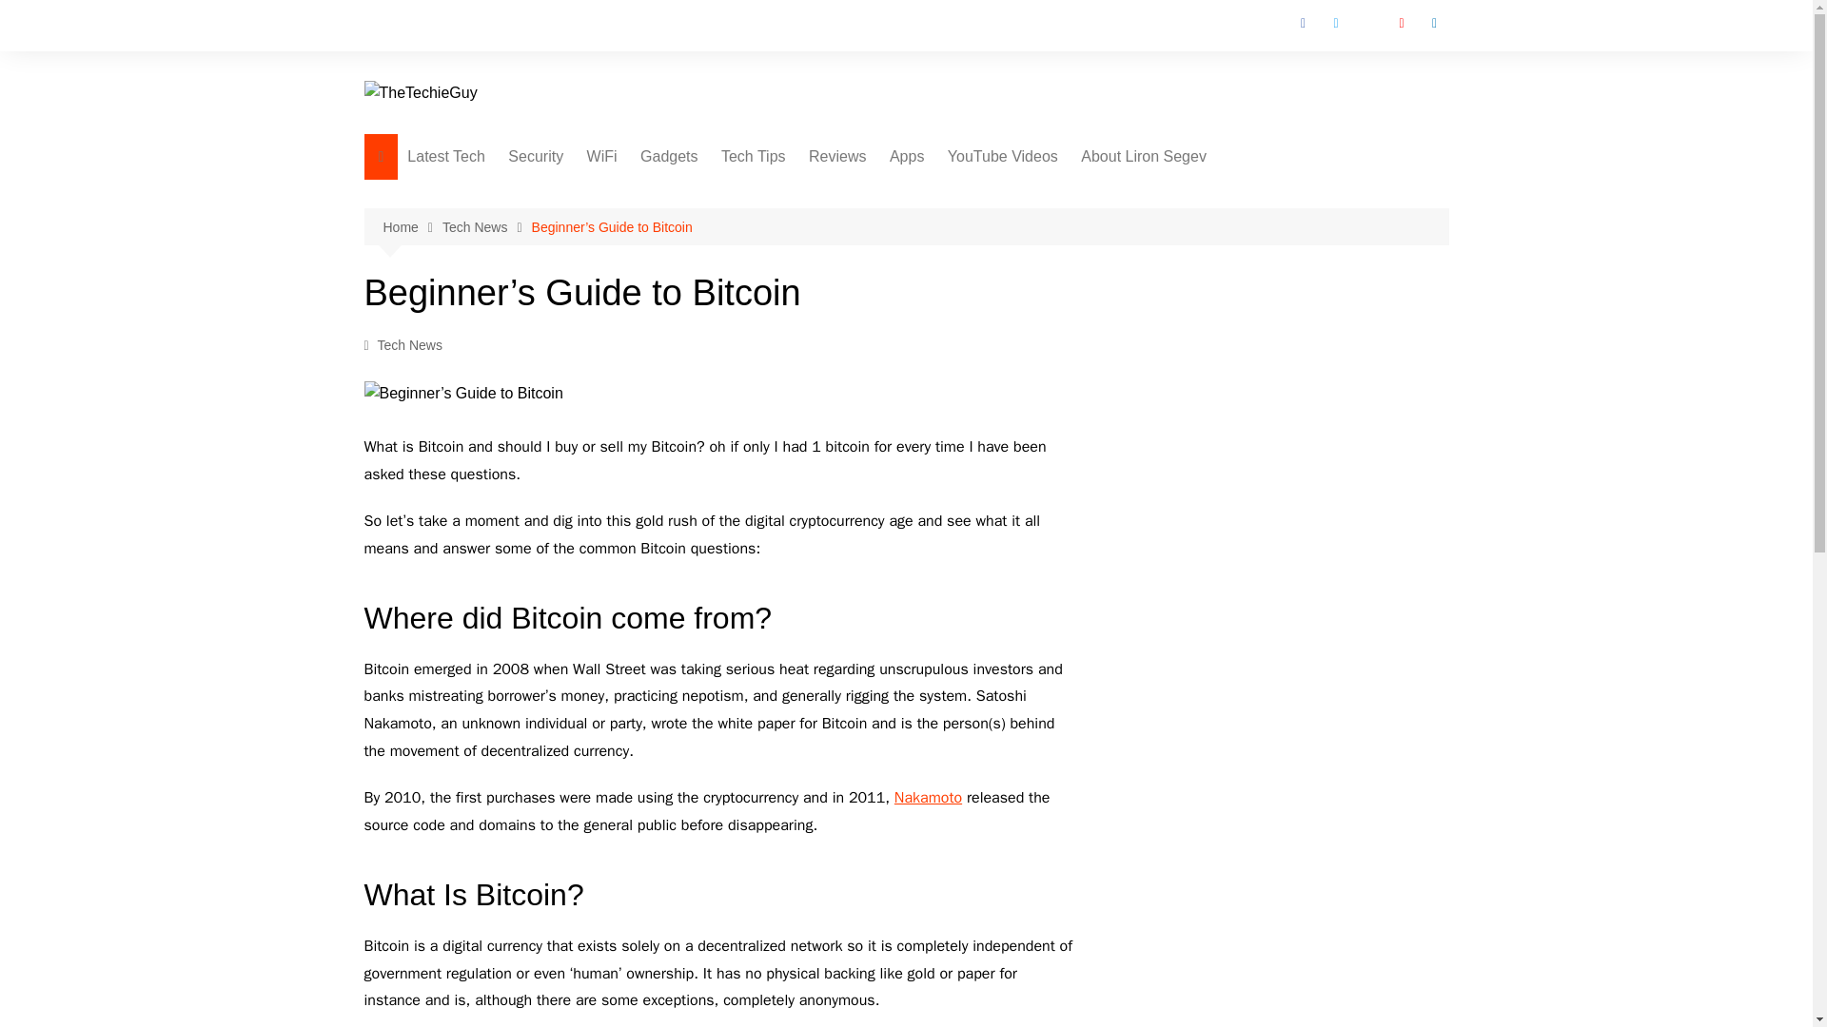  Describe the element at coordinates (536, 157) in the screenshot. I see `Security` at that location.